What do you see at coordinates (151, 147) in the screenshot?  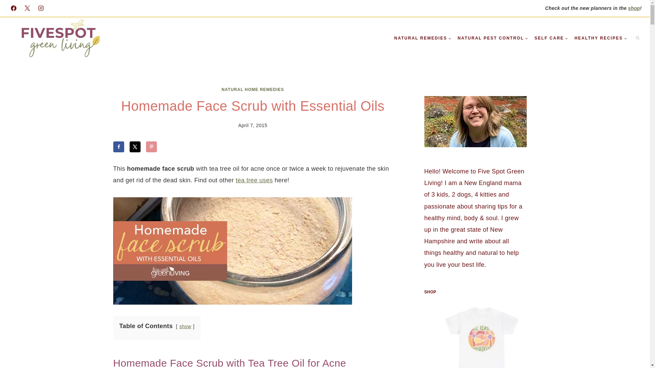 I see `Save to Pinterest` at bounding box center [151, 147].